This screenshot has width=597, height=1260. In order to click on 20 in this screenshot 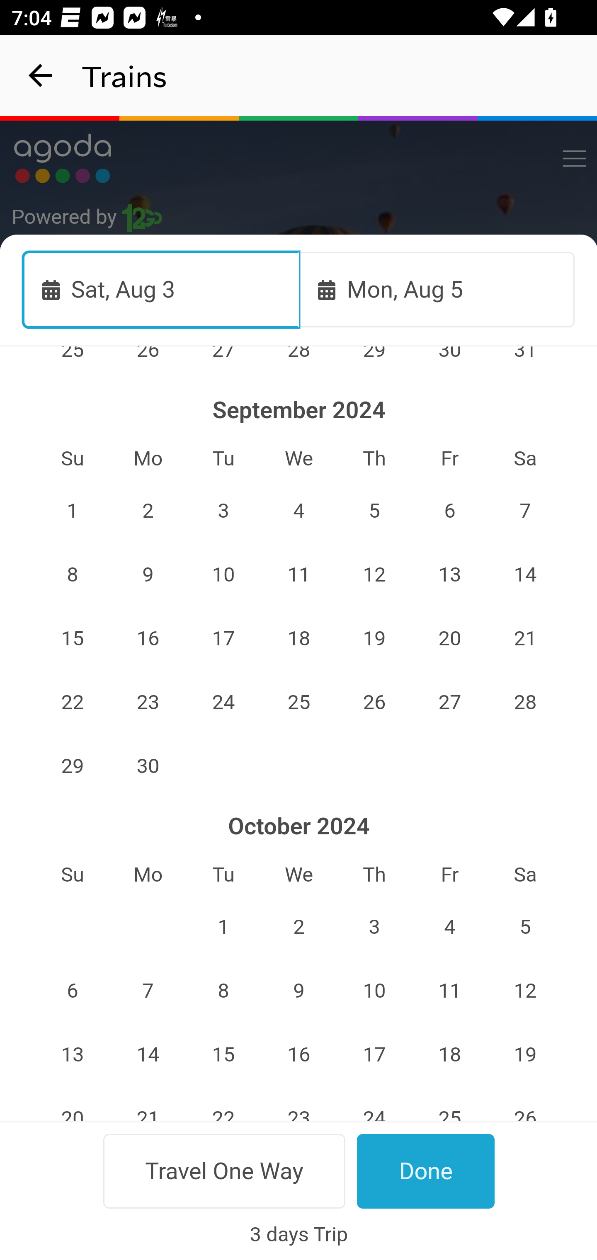, I will do `click(449, 638)`.